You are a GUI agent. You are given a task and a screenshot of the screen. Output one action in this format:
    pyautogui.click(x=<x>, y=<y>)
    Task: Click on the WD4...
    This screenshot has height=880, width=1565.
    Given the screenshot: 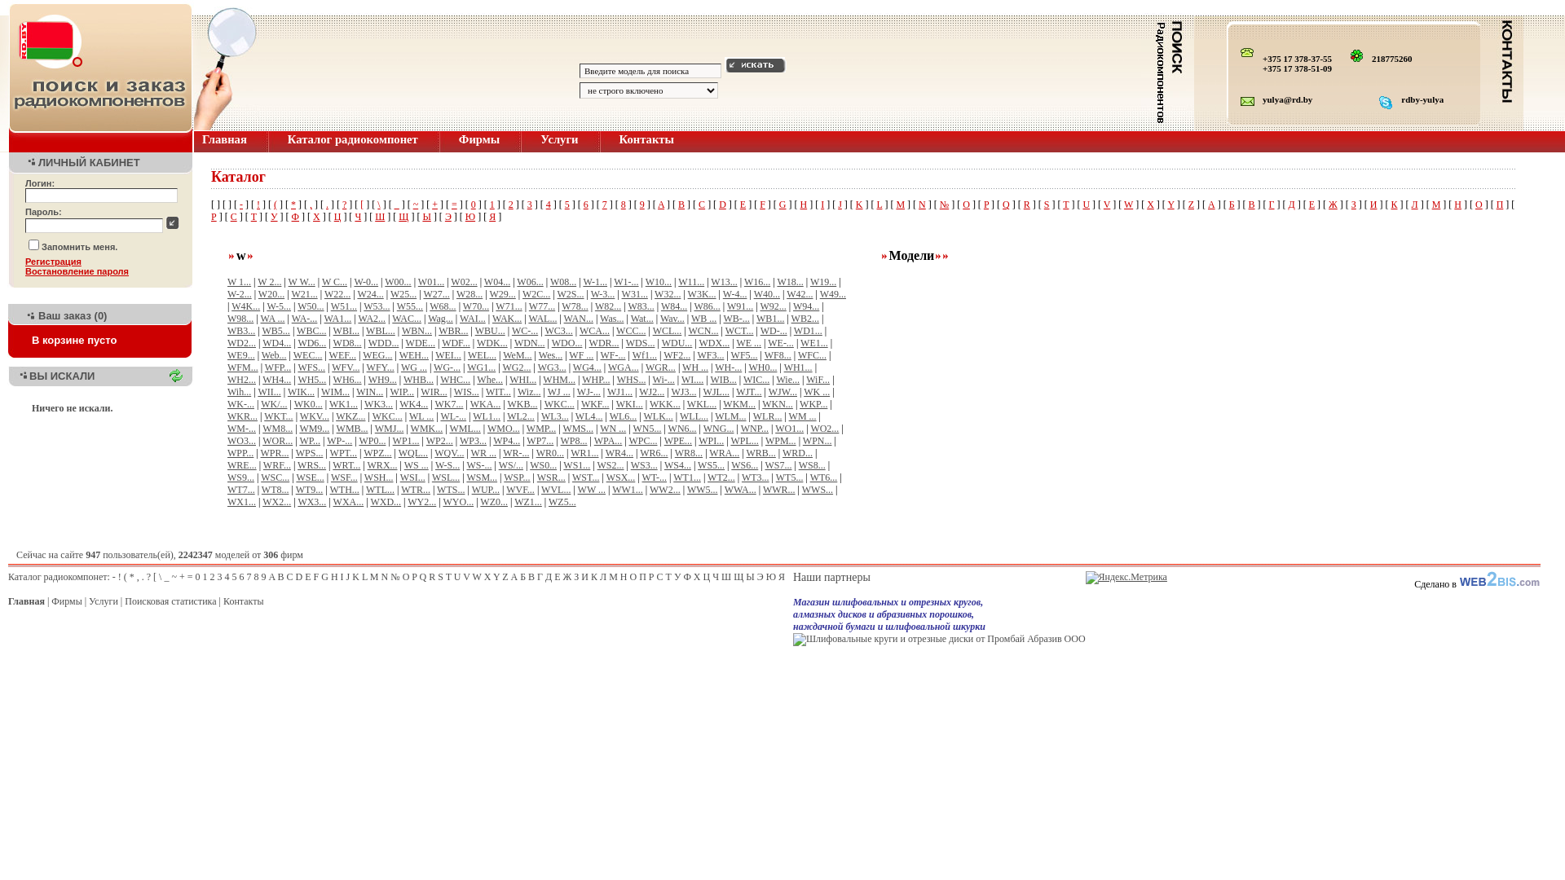 What is the action you would take?
    pyautogui.click(x=277, y=343)
    